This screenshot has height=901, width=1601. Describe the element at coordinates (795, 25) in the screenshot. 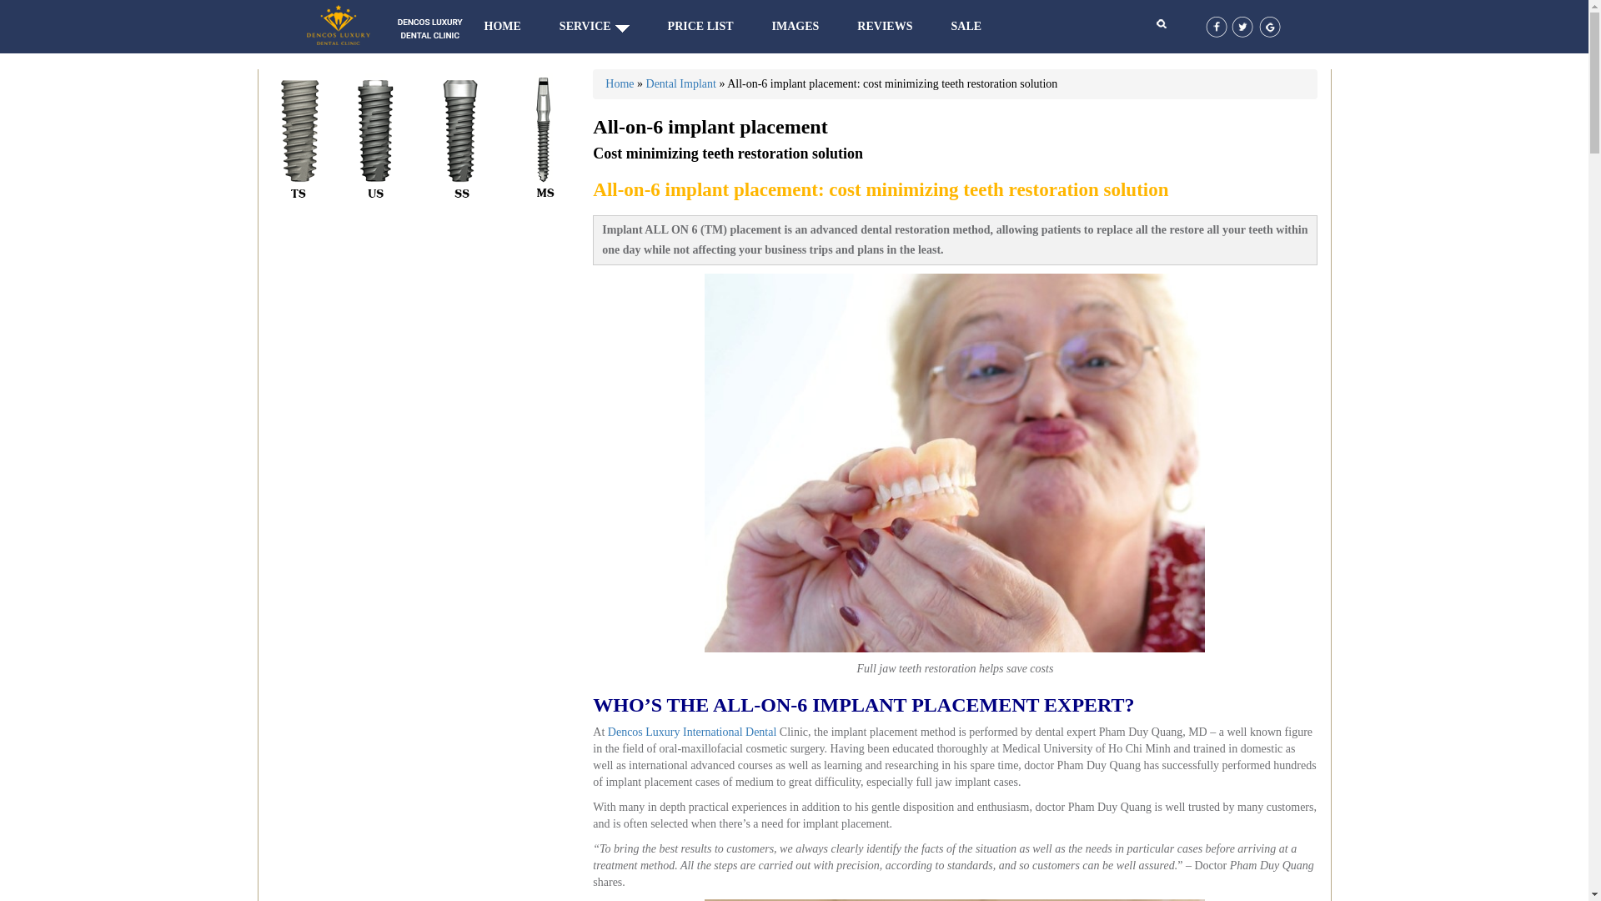

I see `IMAGES` at that location.